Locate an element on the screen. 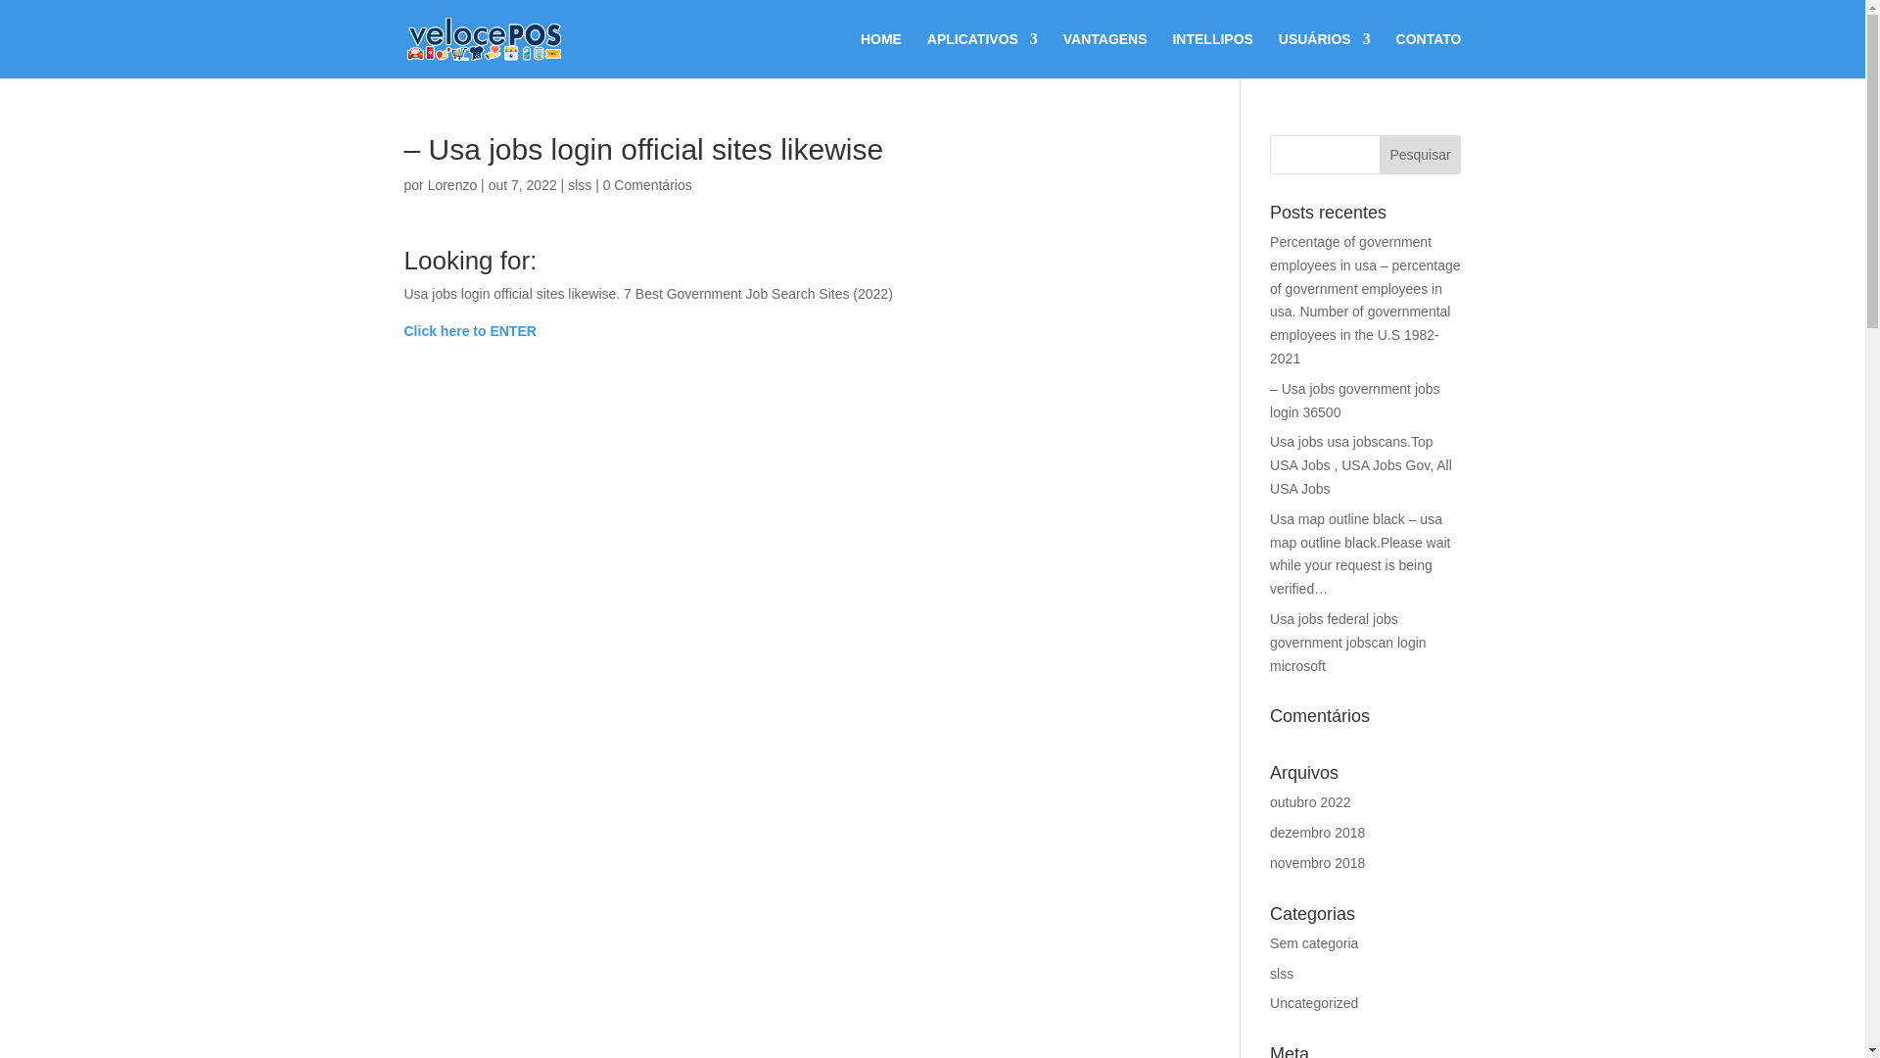  Click here to ENTER is located at coordinates (470, 331).